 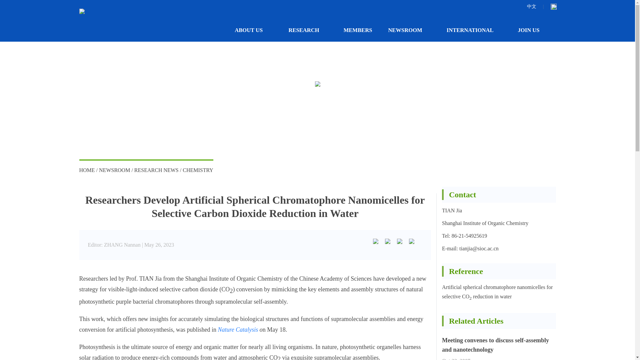 What do you see at coordinates (156, 170) in the screenshot?
I see `Research News` at bounding box center [156, 170].